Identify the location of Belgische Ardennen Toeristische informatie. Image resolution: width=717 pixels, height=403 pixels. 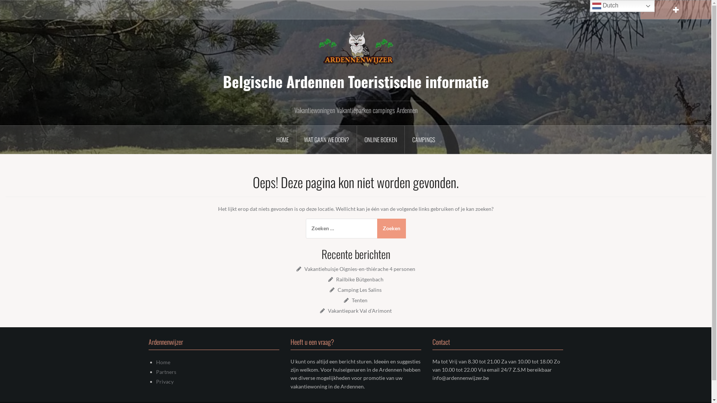
(356, 49).